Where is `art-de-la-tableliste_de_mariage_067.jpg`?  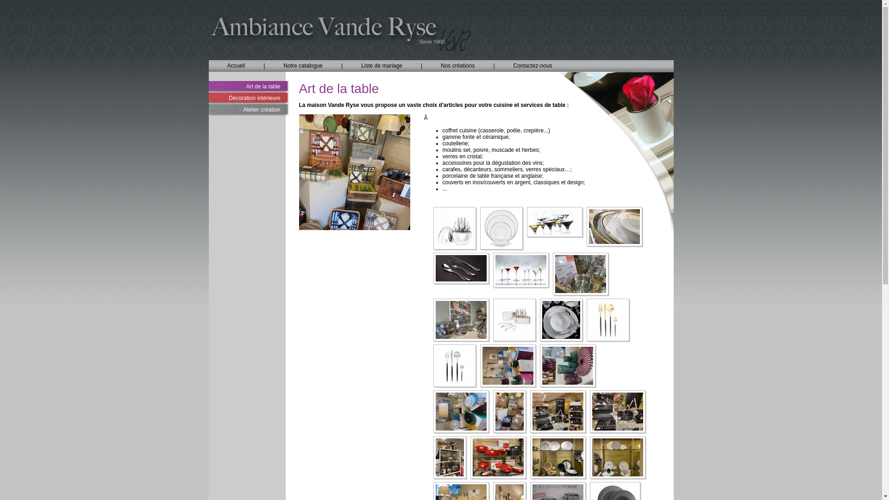
art-de-la-tableliste_de_mariage_067.jpg is located at coordinates (461, 268).